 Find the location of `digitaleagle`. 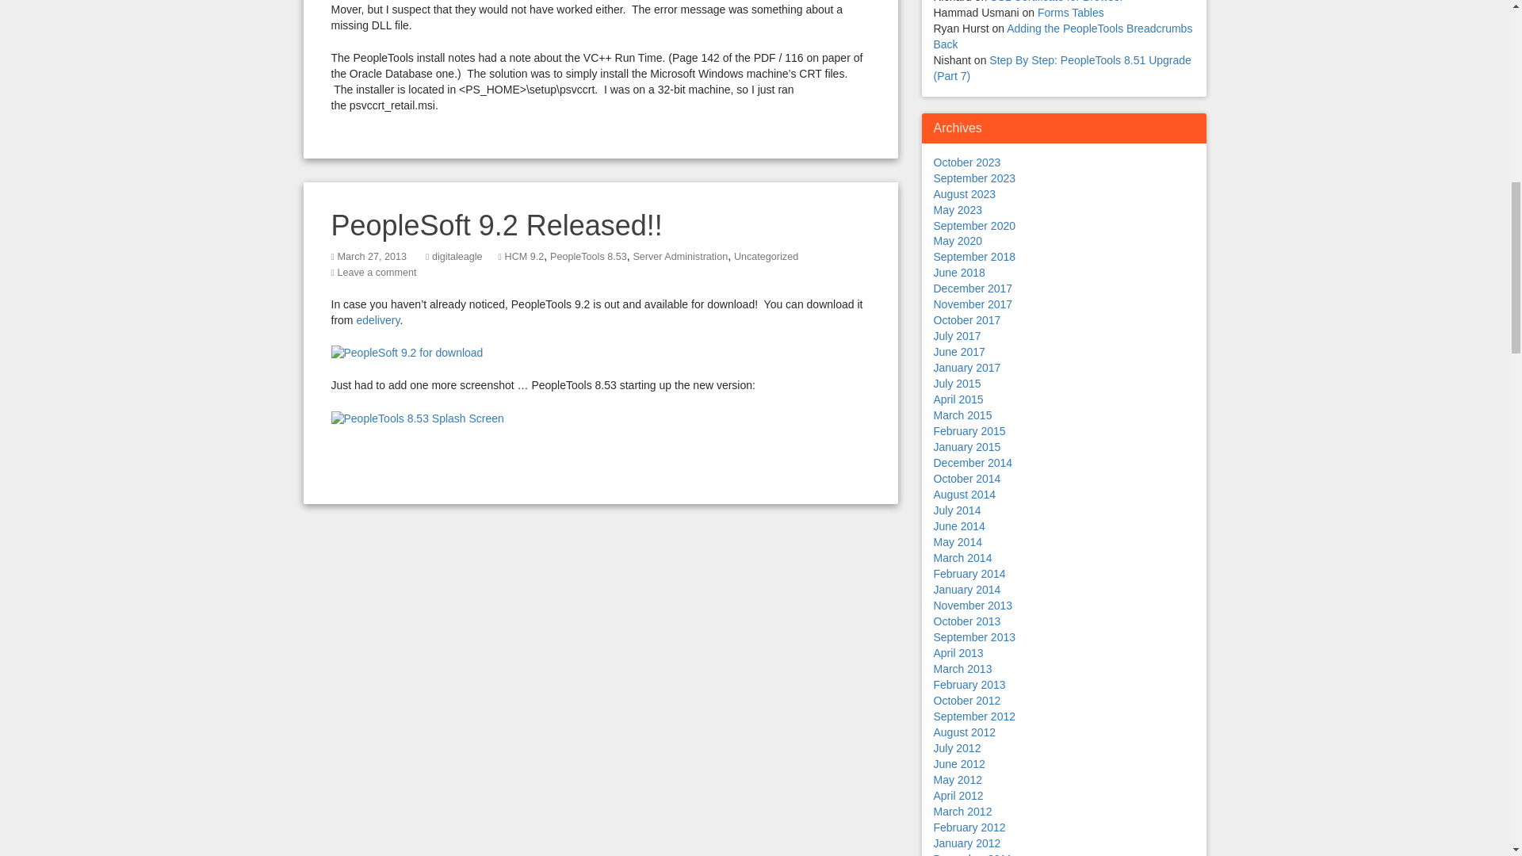

digitaleagle is located at coordinates (457, 257).